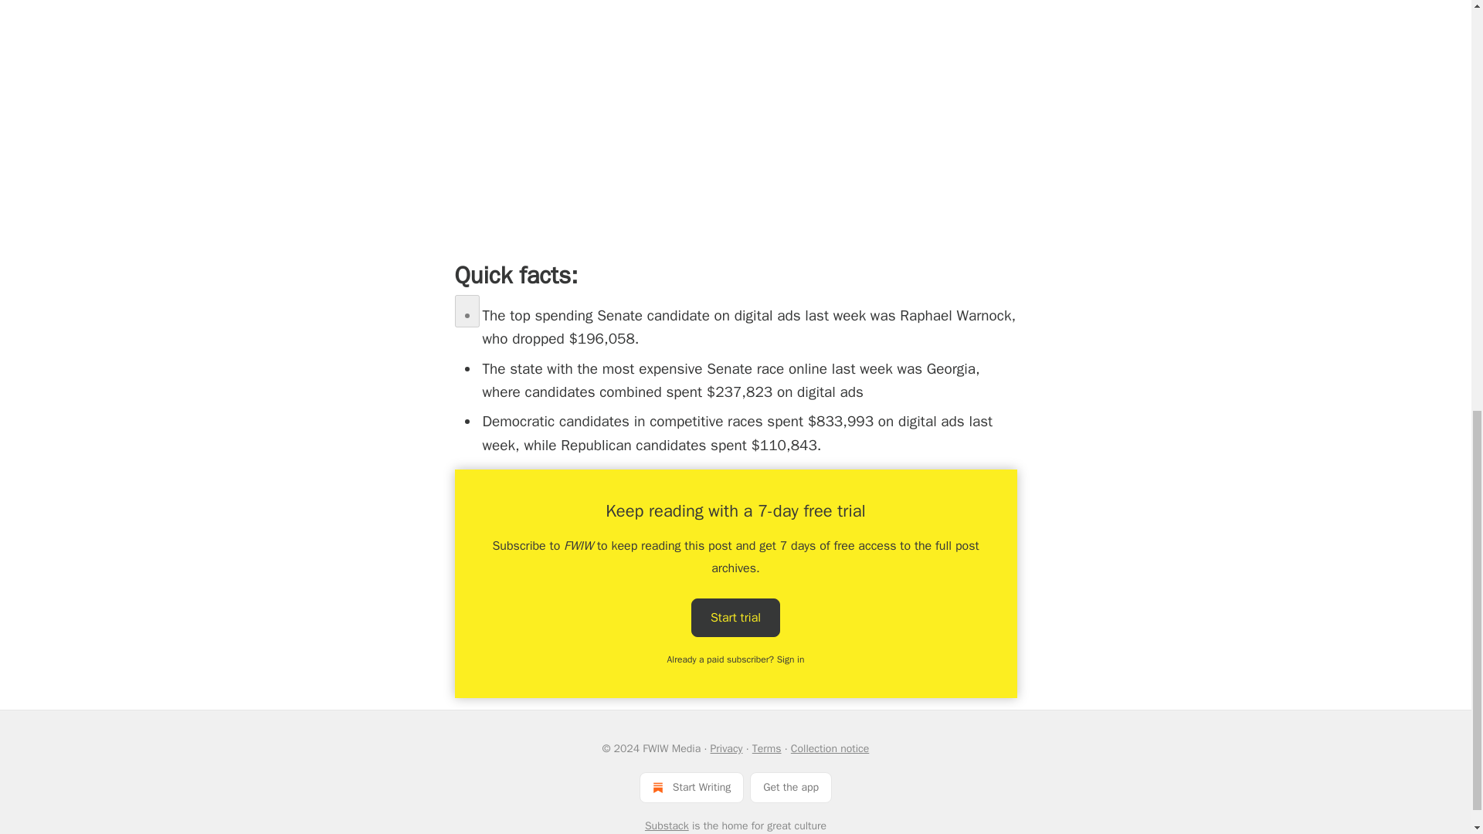 The image size is (1483, 834). What do you see at coordinates (830, 749) in the screenshot?
I see `Collection notice` at bounding box center [830, 749].